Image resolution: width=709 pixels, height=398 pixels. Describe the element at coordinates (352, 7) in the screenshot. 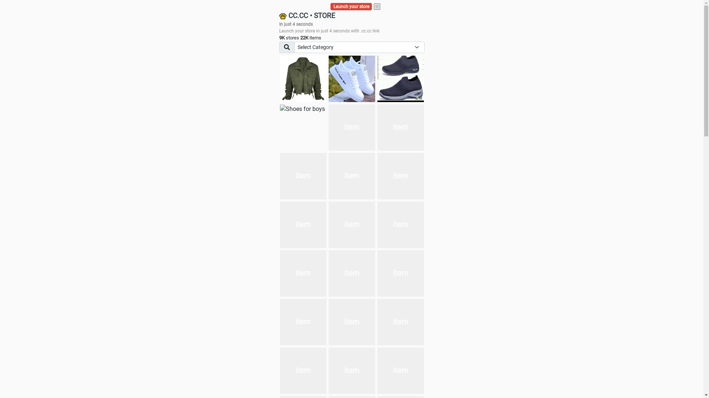

I see `Launch your store` at that location.